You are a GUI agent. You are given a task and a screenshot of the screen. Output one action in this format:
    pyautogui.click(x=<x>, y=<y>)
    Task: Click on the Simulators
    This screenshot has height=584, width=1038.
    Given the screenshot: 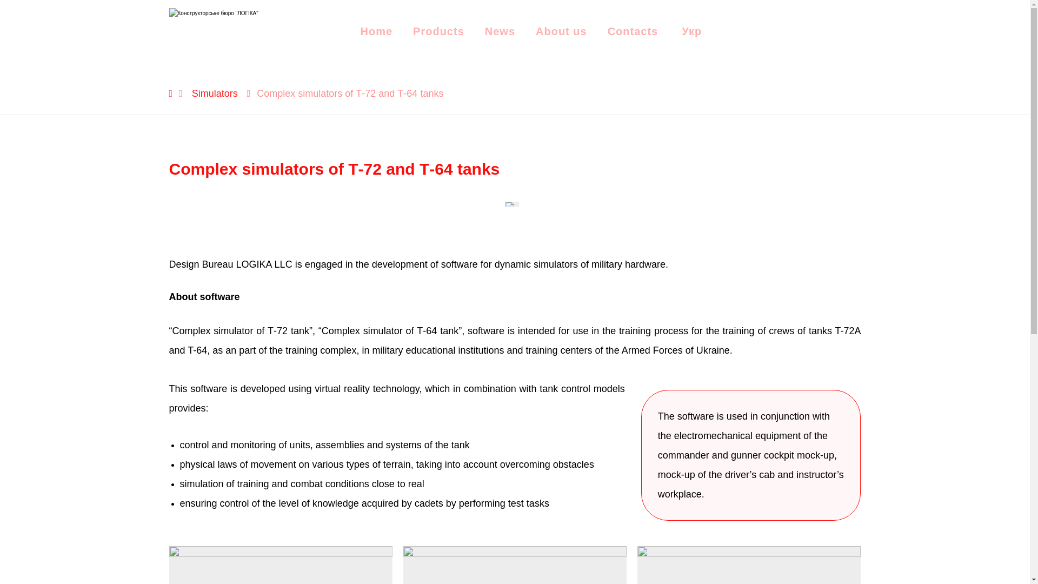 What is the action you would take?
    pyautogui.click(x=215, y=93)
    